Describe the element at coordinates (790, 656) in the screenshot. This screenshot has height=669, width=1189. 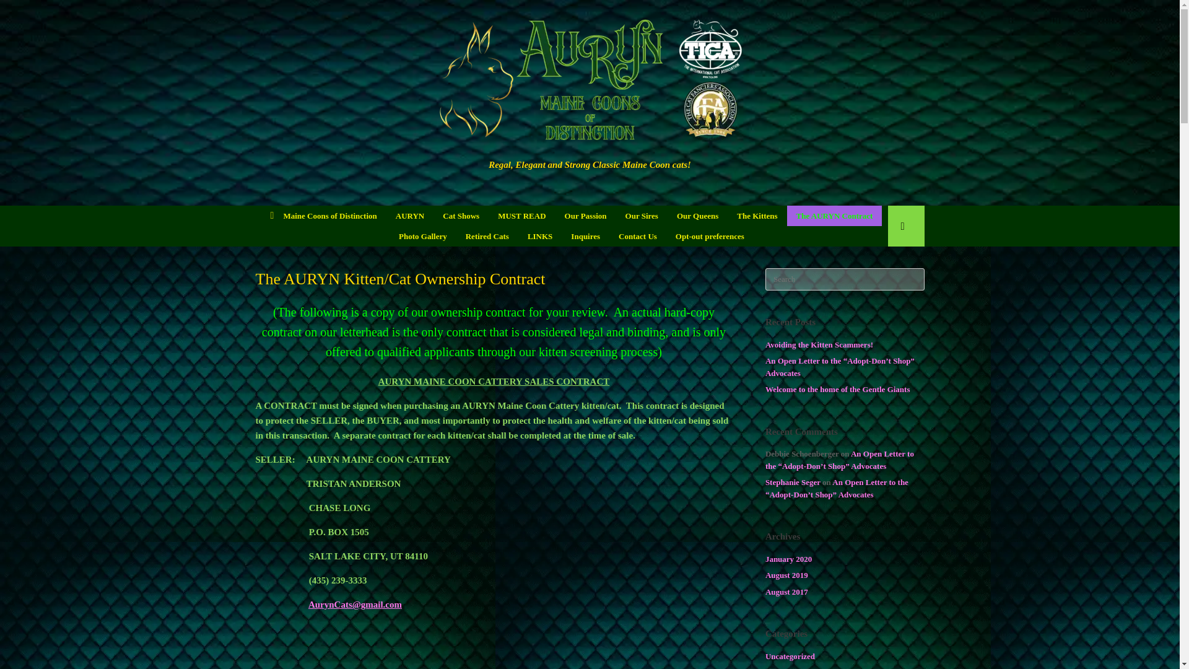
I see `Uncategorized` at that location.